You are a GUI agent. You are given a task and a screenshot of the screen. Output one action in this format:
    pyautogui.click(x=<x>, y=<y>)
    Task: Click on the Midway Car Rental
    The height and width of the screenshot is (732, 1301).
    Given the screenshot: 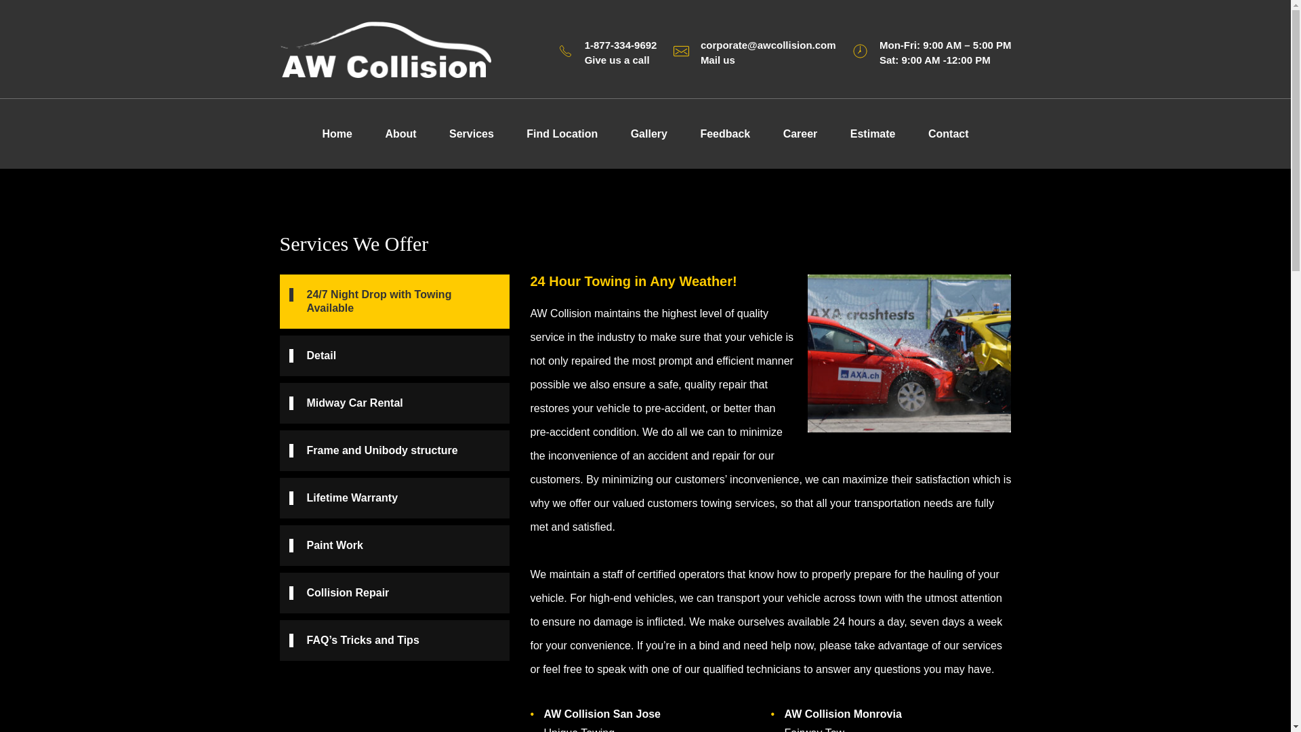 What is the action you would take?
    pyautogui.click(x=394, y=403)
    